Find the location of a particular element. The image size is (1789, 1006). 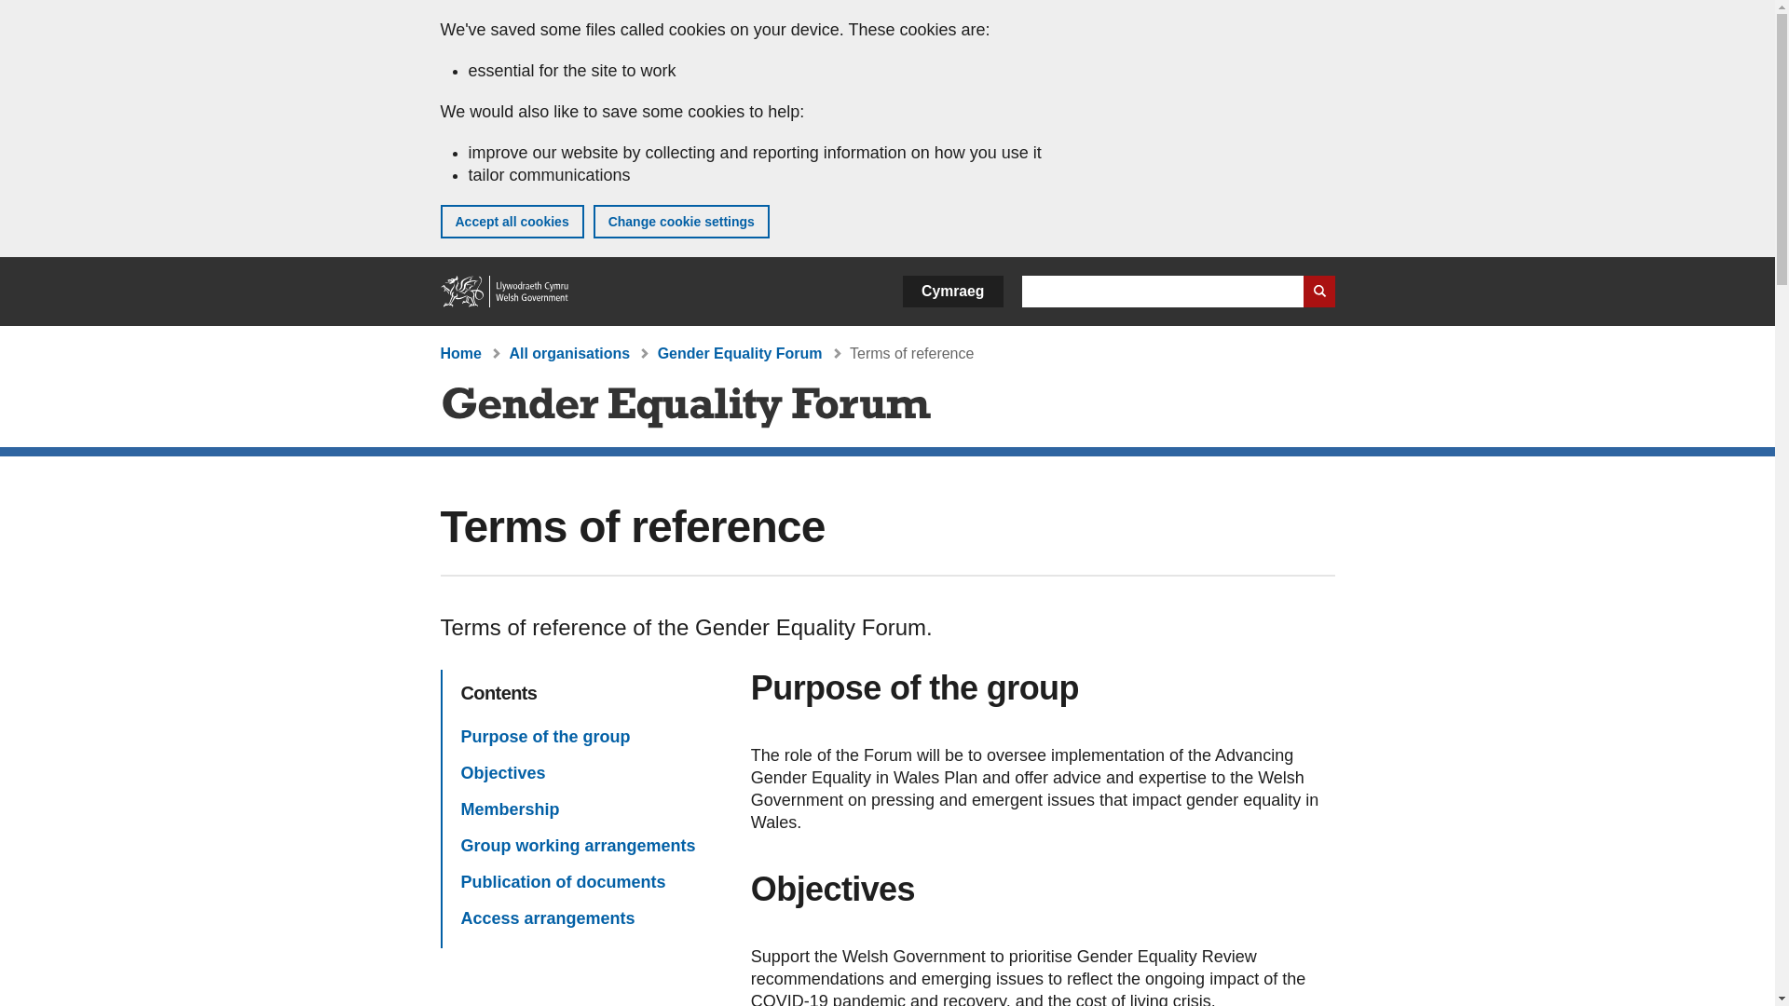

Objectives is located at coordinates (502, 773).